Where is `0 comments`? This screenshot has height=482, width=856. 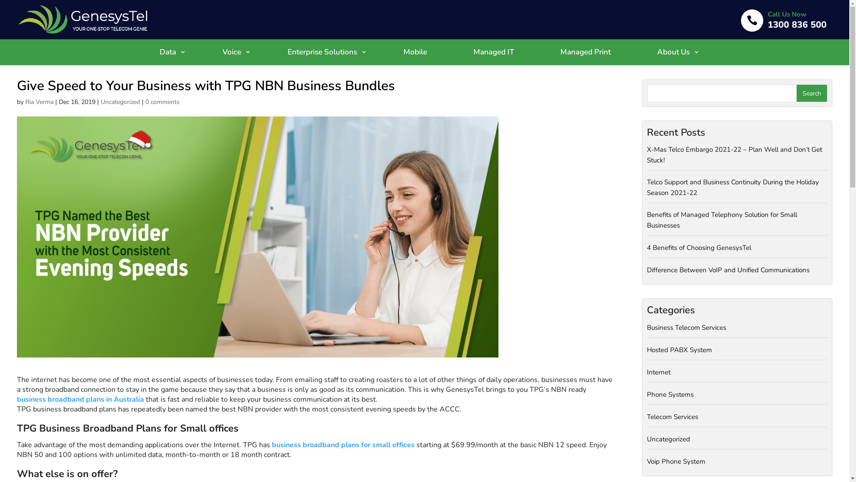 0 comments is located at coordinates (162, 102).